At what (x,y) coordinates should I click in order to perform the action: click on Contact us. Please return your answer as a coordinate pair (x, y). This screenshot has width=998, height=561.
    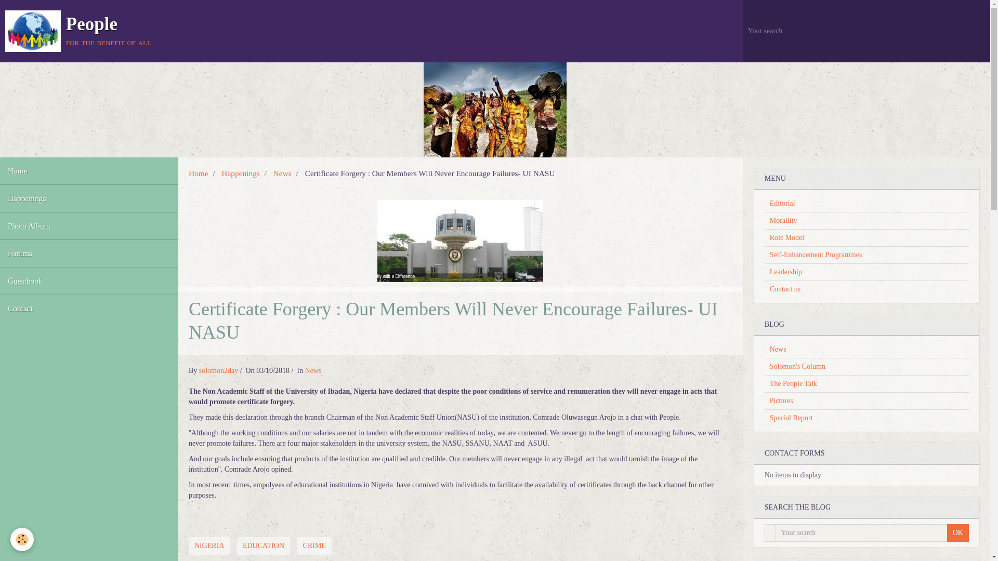
    Looking at the image, I should click on (866, 289).